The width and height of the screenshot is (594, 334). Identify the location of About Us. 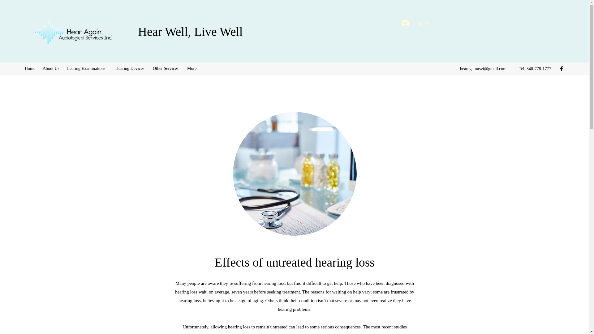
(51, 69).